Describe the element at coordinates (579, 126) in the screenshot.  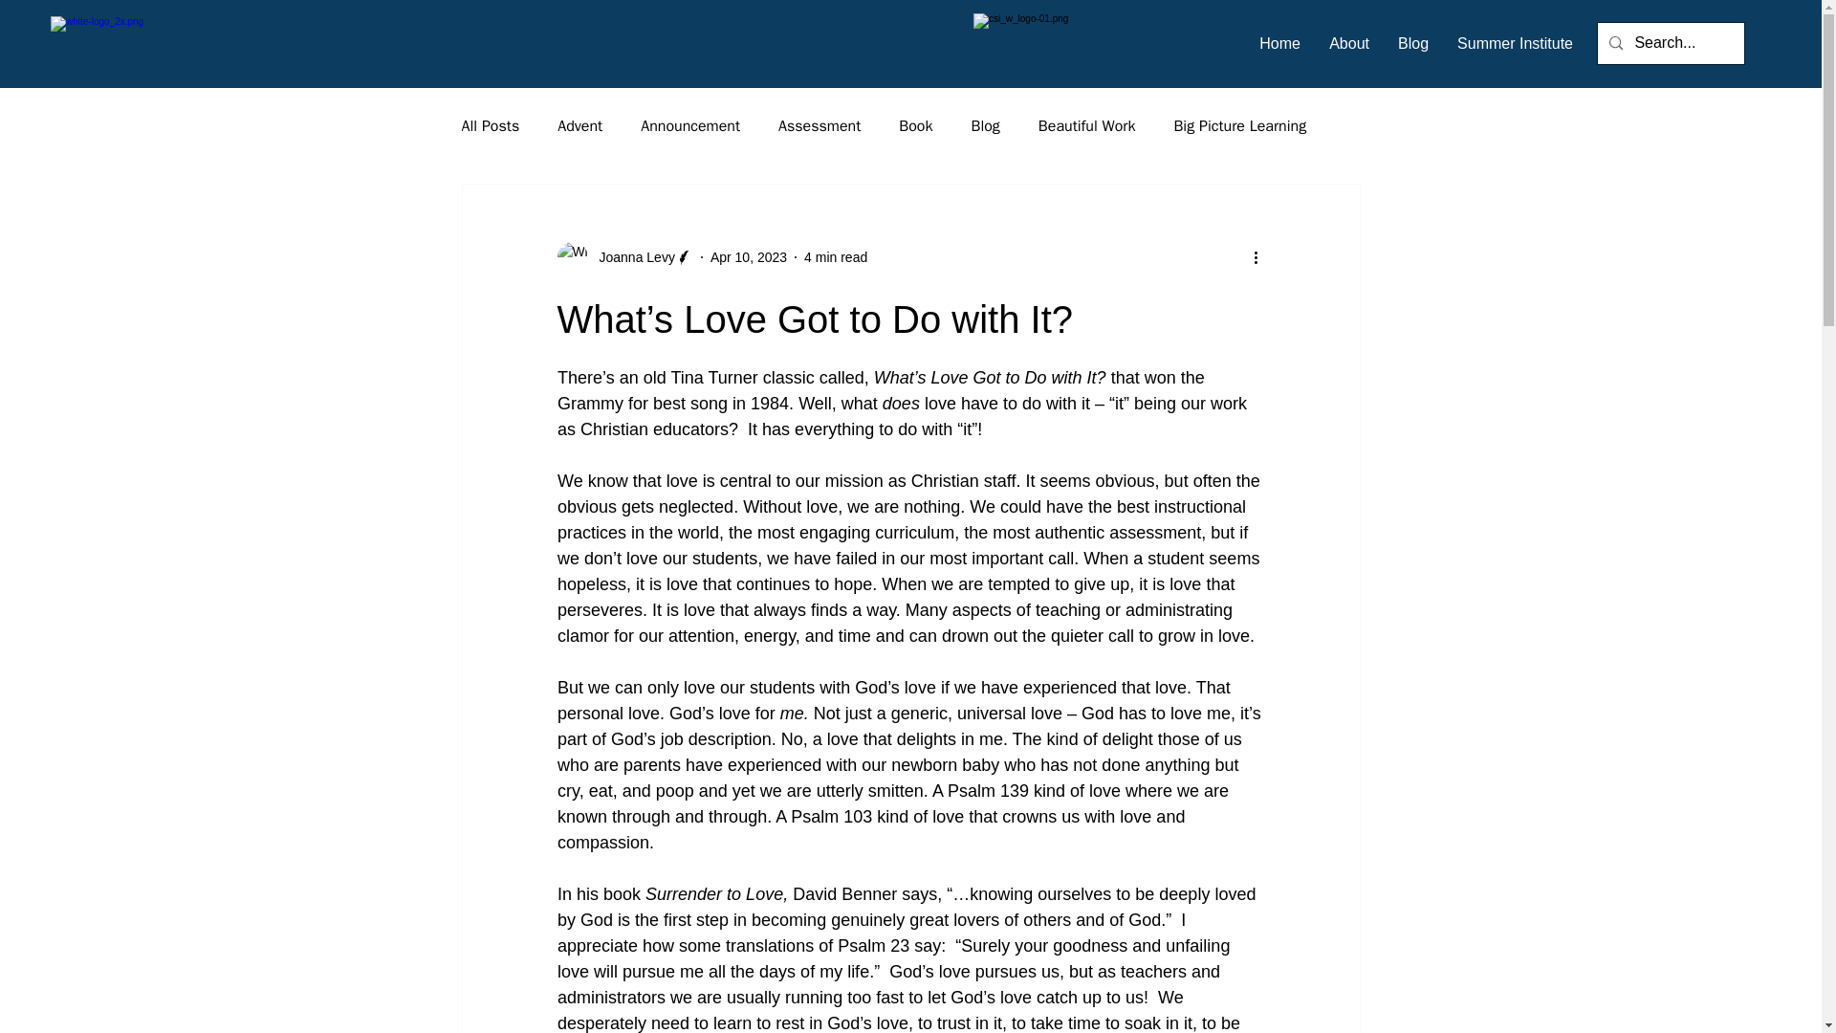
I see `Advent` at that location.